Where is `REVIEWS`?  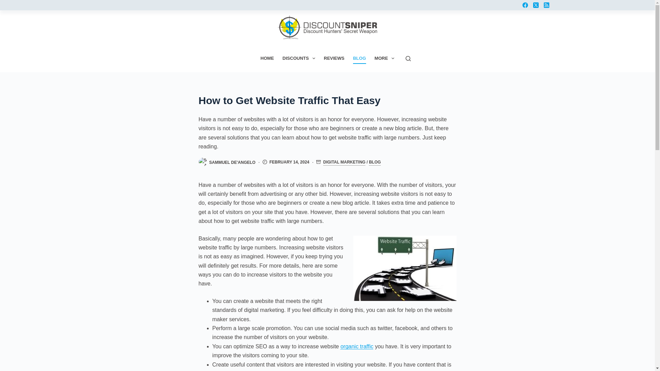
REVIEWS is located at coordinates (334, 58).